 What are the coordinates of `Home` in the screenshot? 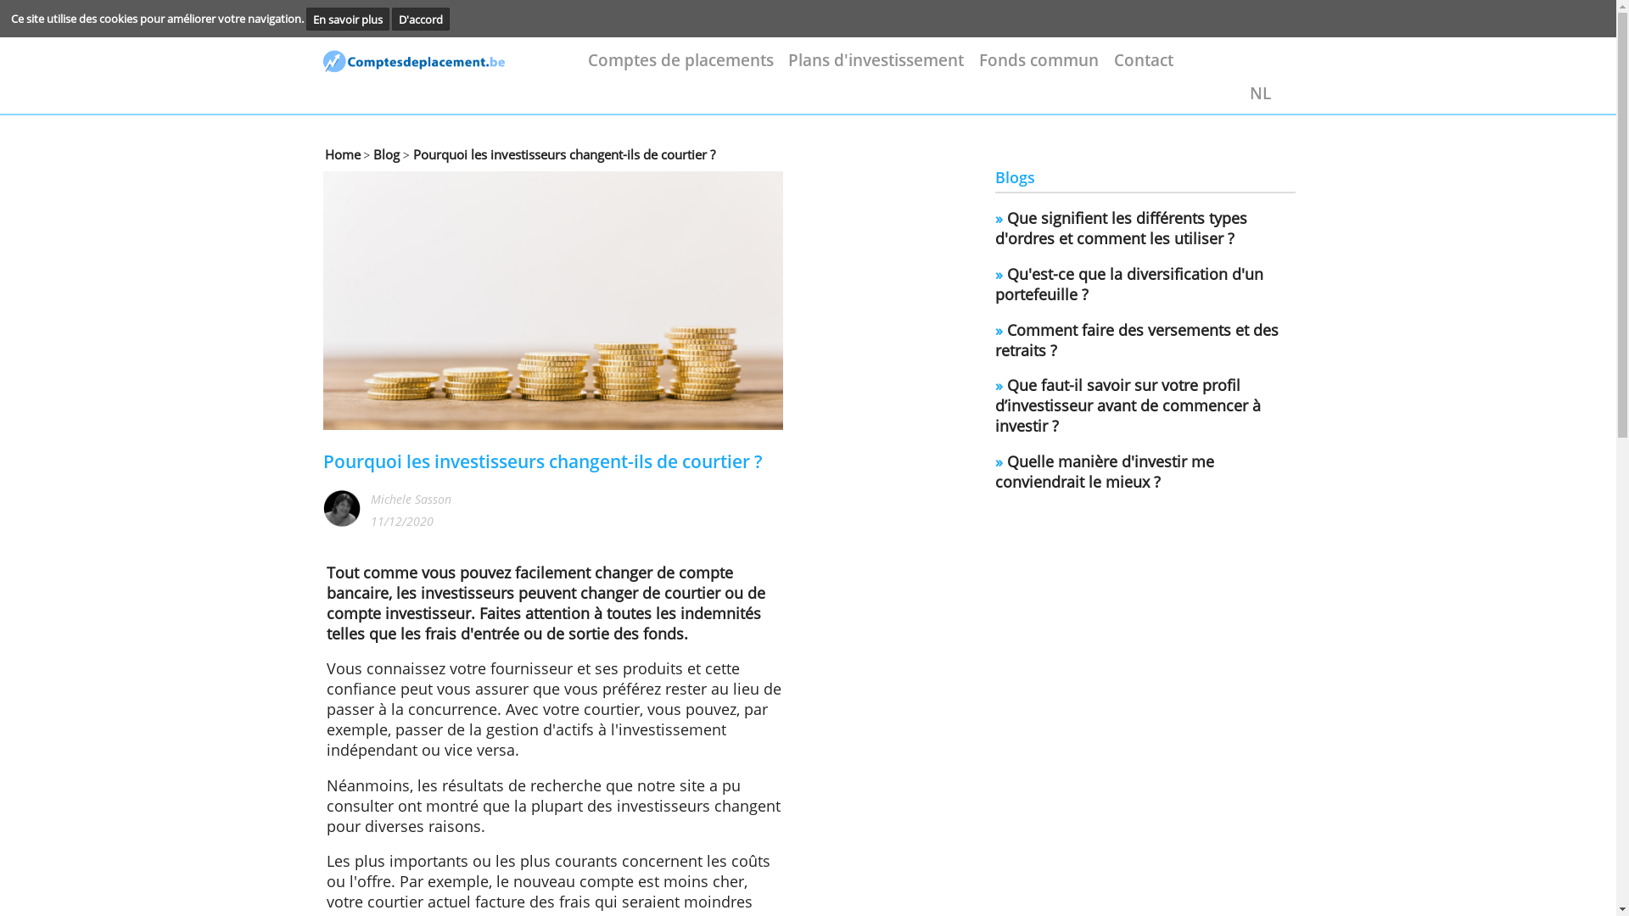 It's located at (389, 175).